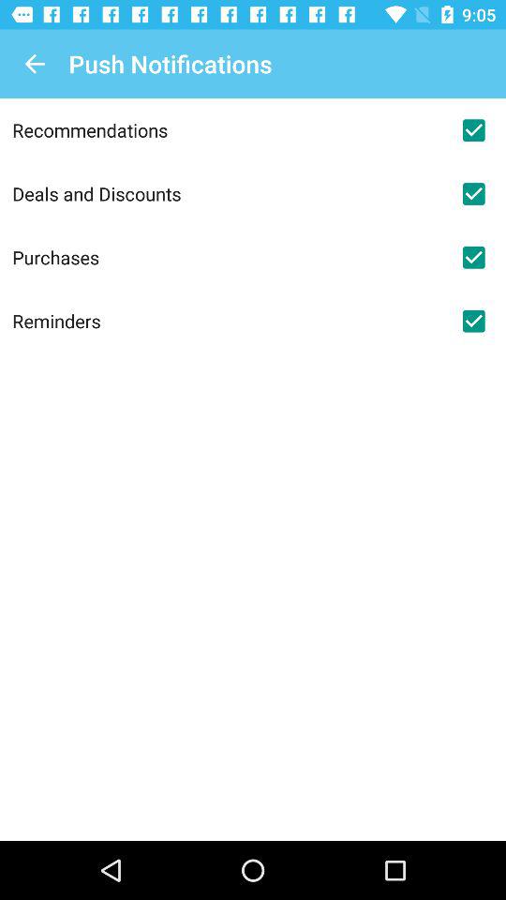 The height and width of the screenshot is (900, 506). I want to click on choose icon to the left of push notifications, so click(34, 64).